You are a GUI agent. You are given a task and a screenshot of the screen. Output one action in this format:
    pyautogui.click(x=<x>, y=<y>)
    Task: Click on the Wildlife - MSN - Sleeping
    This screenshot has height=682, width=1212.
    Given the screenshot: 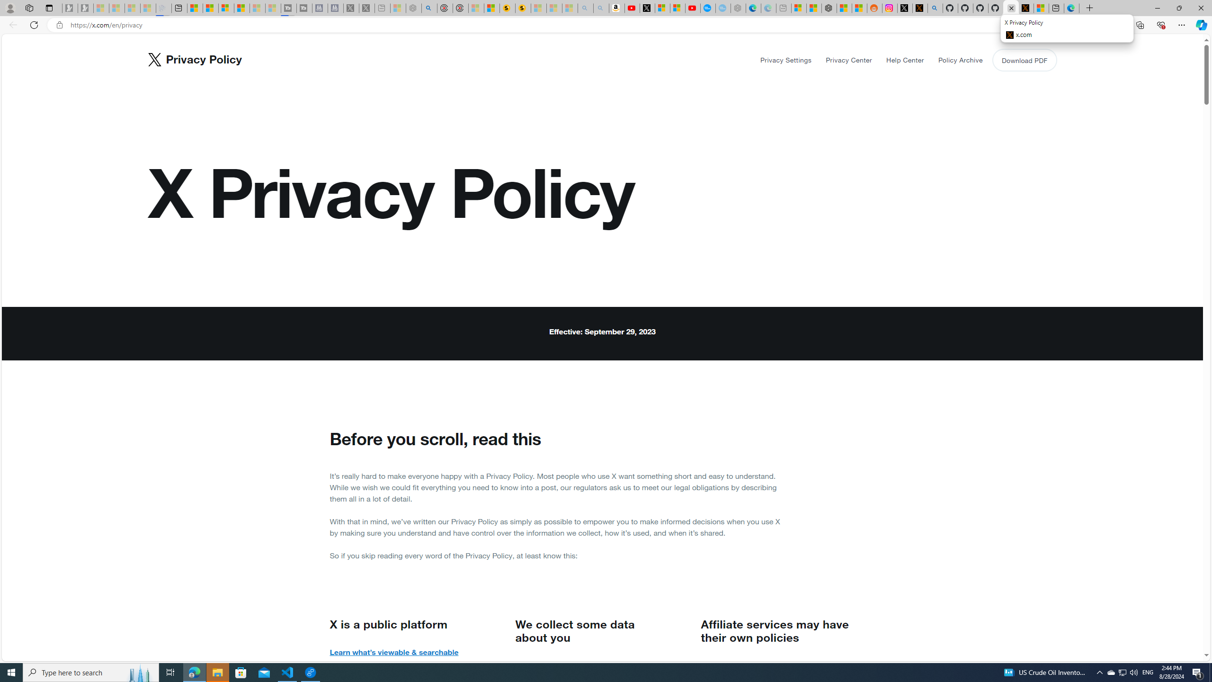 What is the action you would take?
    pyautogui.click(x=398, y=8)
    